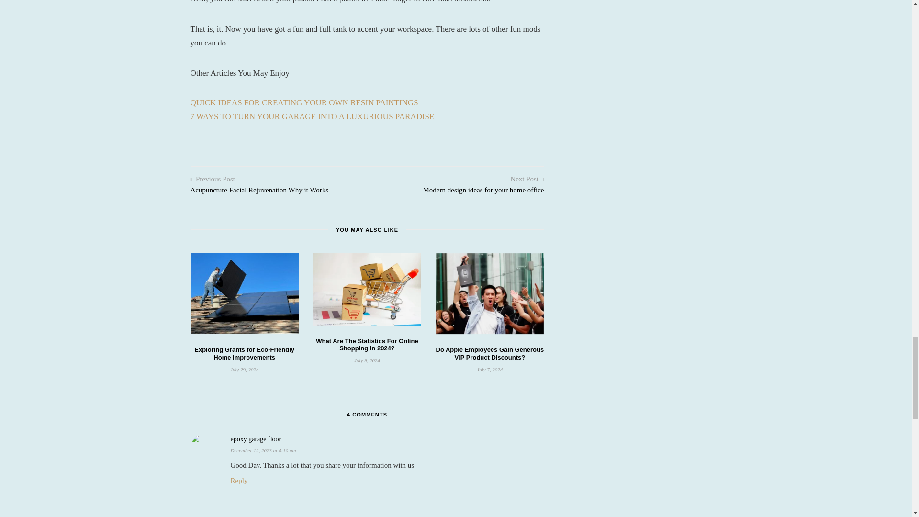 The width and height of the screenshot is (919, 517). What do you see at coordinates (312, 116) in the screenshot?
I see `7 WAYS TO TURN YOUR GARAGE INTO A LUXURIOUS PARADISE` at bounding box center [312, 116].